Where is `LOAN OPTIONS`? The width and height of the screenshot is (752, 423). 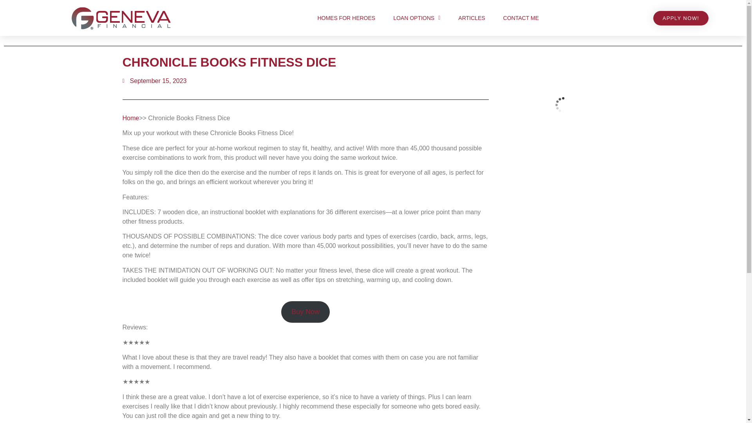 LOAN OPTIONS is located at coordinates (417, 18).